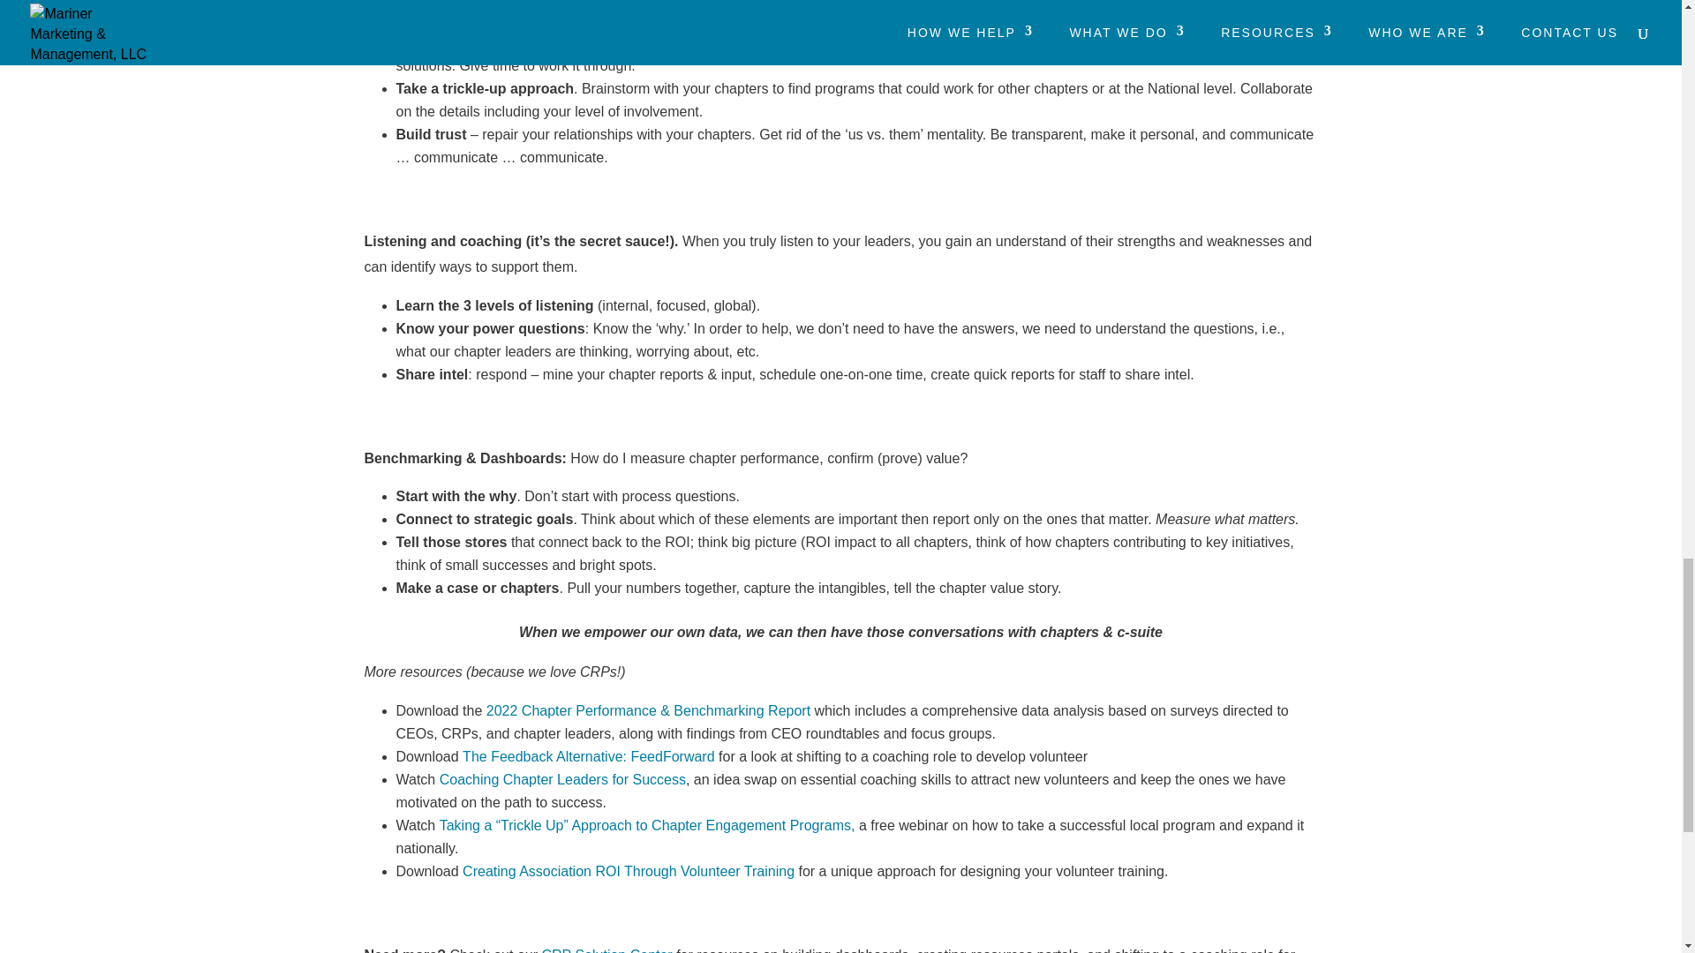  Describe the element at coordinates (606, 949) in the screenshot. I see `CRP Solution Center` at that location.